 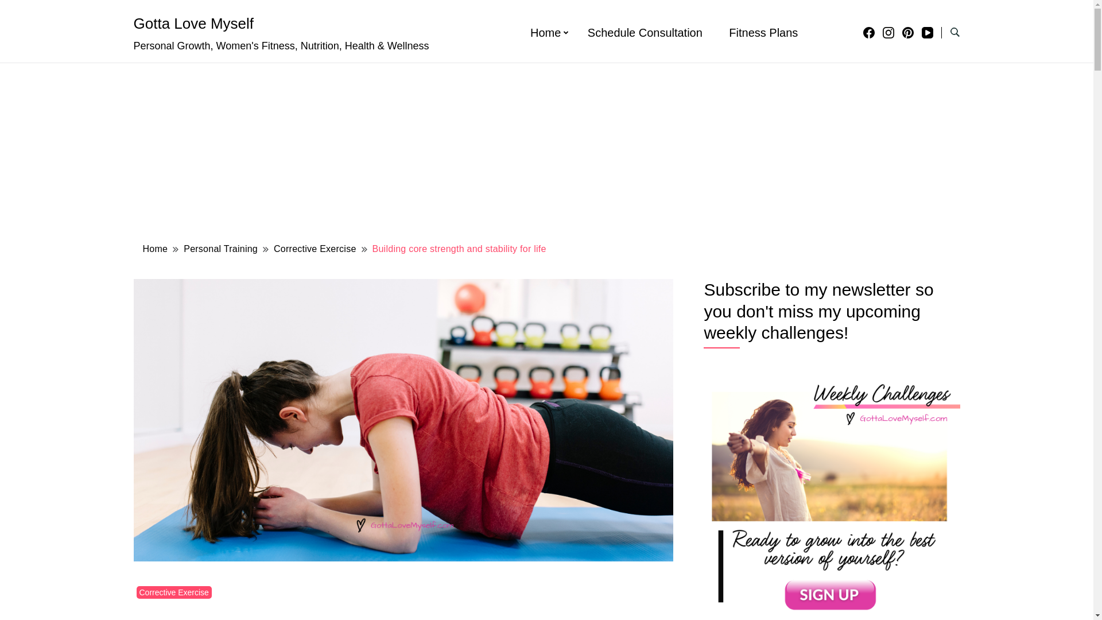 I want to click on Schedule Consultation, so click(x=645, y=33).